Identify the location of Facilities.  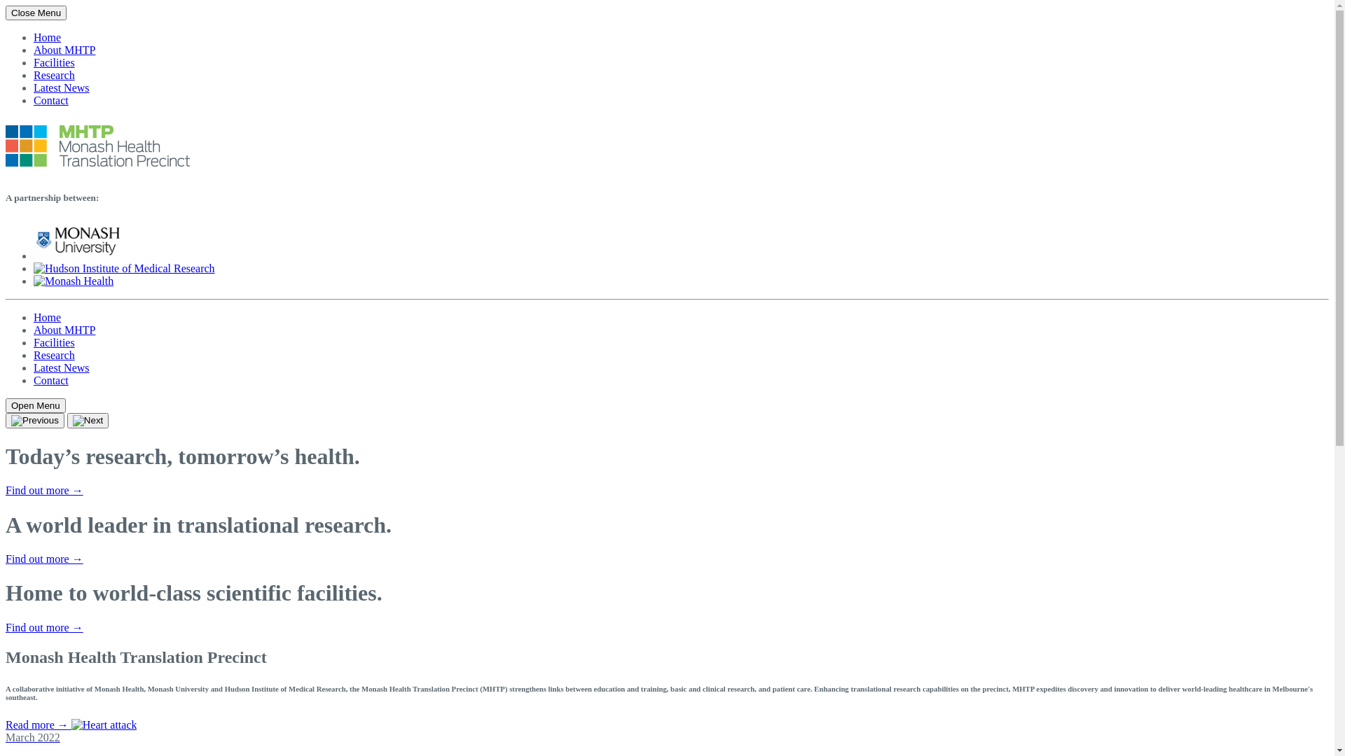
(55, 343).